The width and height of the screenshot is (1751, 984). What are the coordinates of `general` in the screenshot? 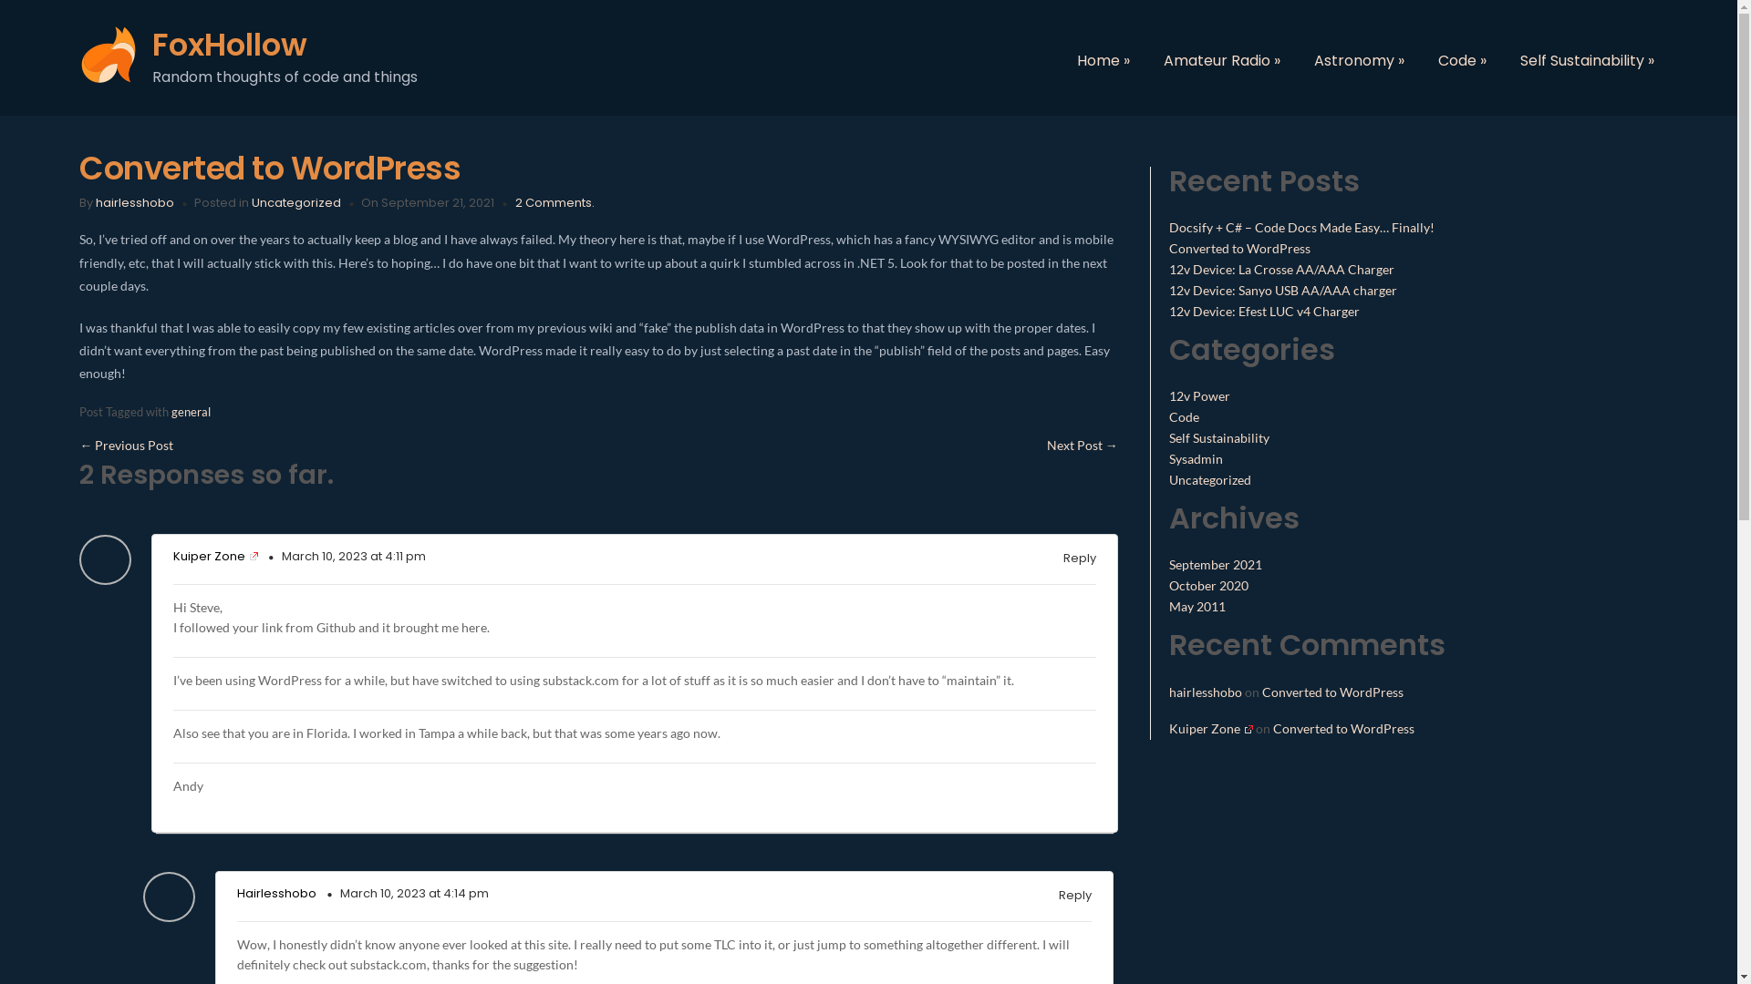 It's located at (192, 412).